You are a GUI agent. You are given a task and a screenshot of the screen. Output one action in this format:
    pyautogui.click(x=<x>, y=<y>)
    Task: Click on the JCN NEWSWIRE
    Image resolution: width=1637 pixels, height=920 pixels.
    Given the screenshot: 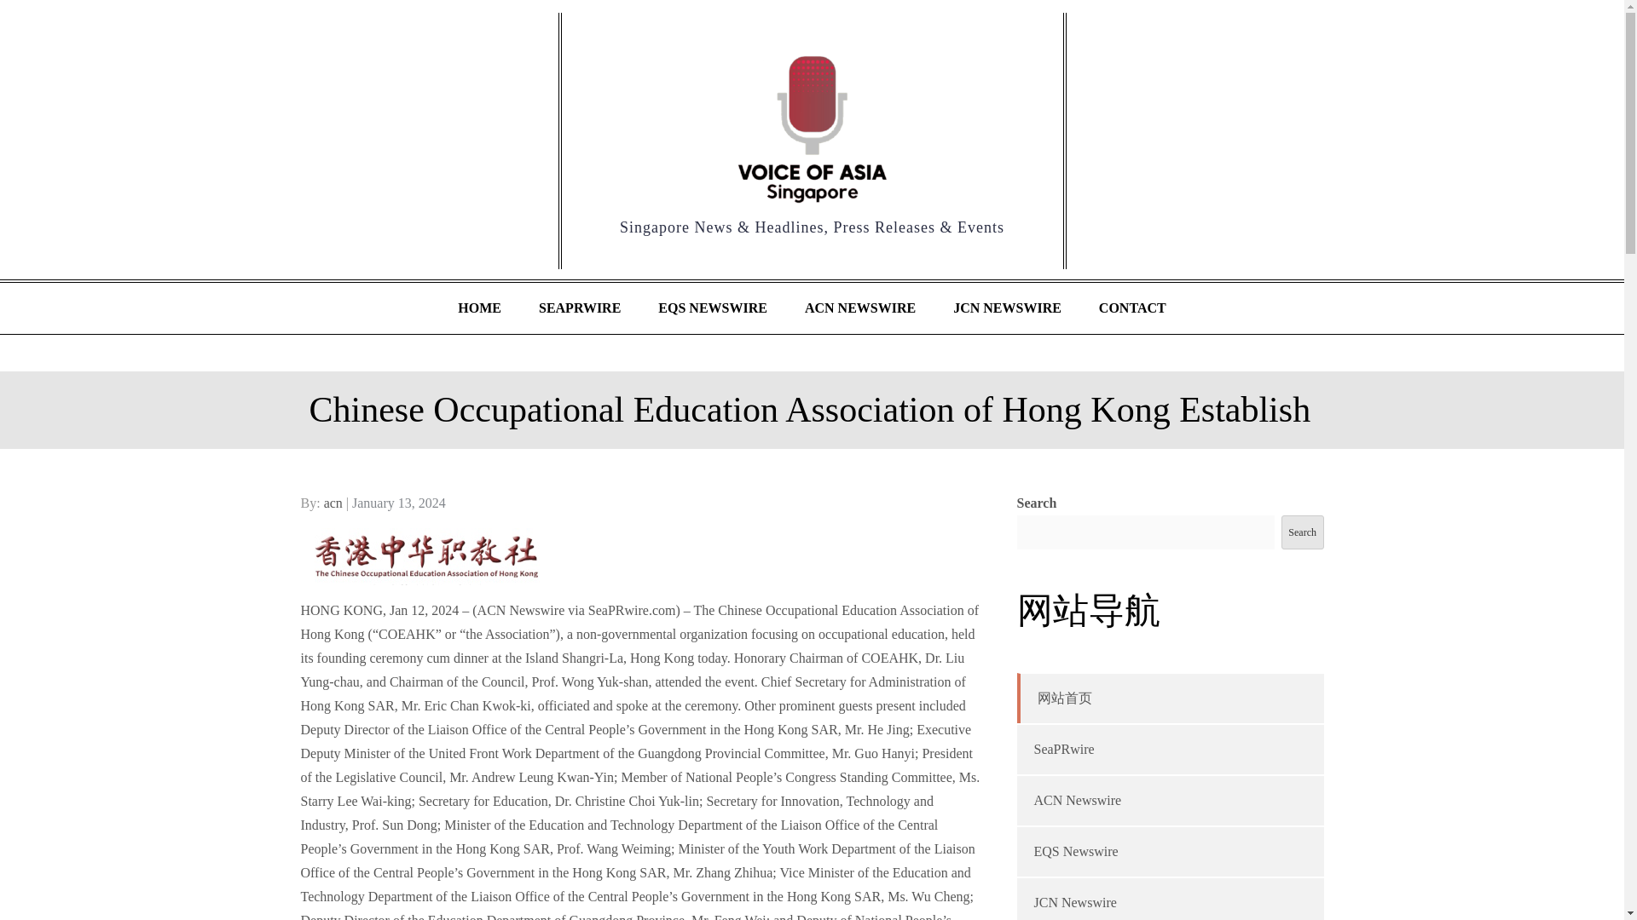 What is the action you would take?
    pyautogui.click(x=1008, y=308)
    